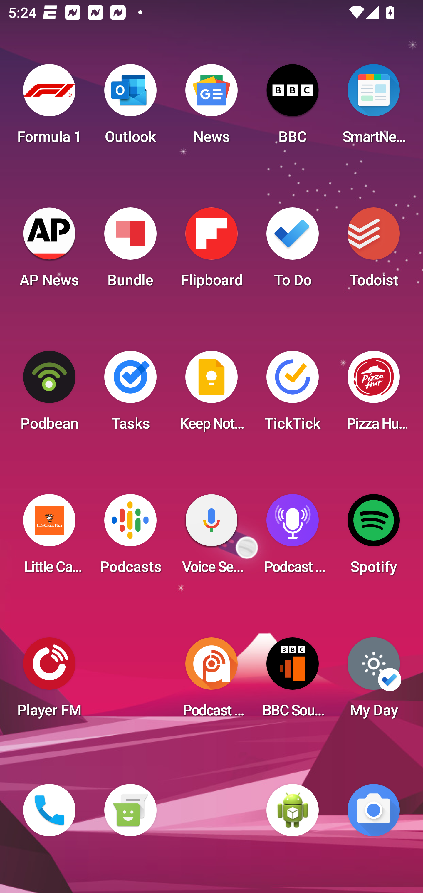 The height and width of the screenshot is (893, 423). I want to click on Todoist, so click(374, 251).